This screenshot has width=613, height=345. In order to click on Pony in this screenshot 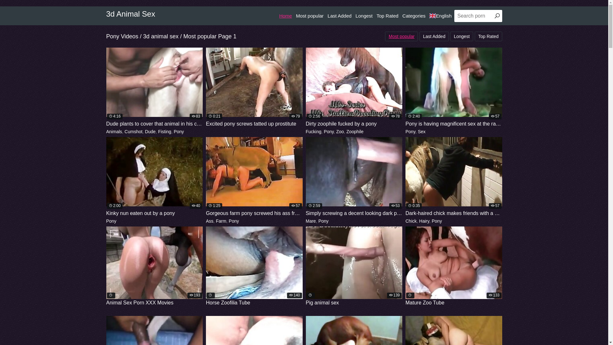, I will do `click(411, 132)`.